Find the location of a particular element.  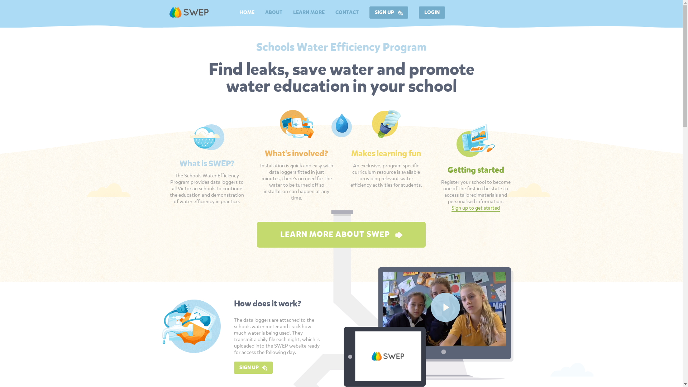

Return to the home page is located at coordinates (188, 12).